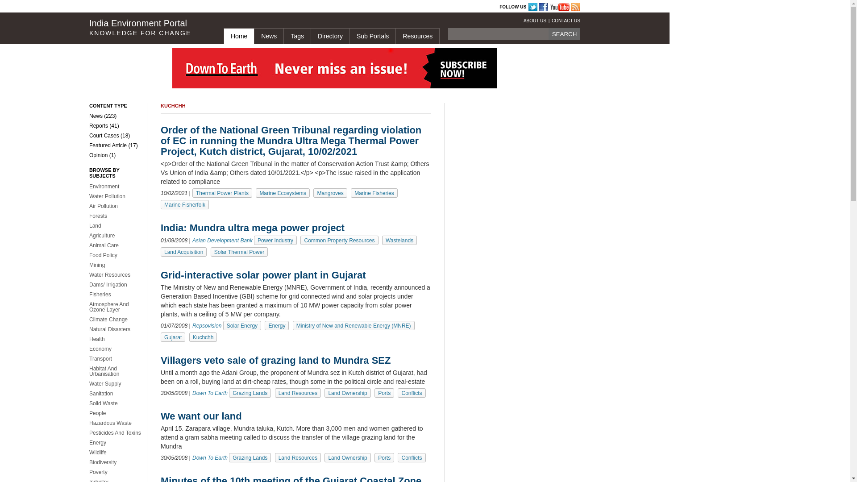 This screenshot has width=857, height=482. Describe the element at coordinates (330, 36) in the screenshot. I see `Directory` at that location.